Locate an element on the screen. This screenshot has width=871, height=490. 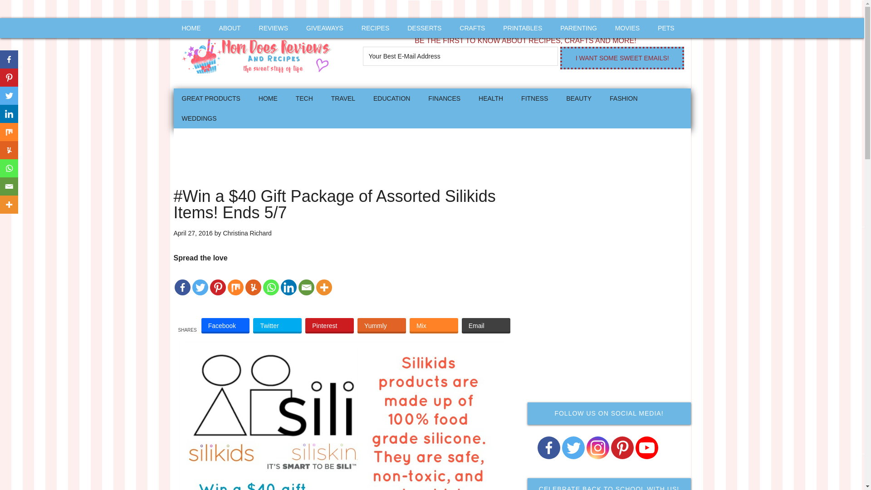
I want some Sweet Emails! is located at coordinates (621, 58).